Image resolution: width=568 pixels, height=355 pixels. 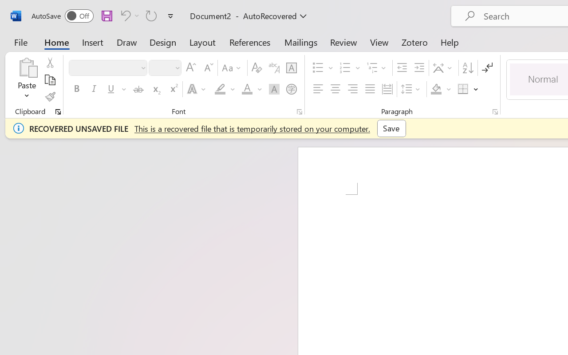 I want to click on Paragraph..., so click(x=495, y=112).